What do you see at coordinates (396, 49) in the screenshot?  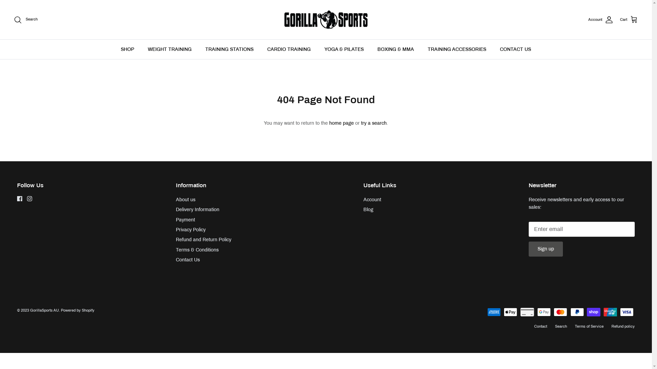 I see `BOXING & MMA` at bounding box center [396, 49].